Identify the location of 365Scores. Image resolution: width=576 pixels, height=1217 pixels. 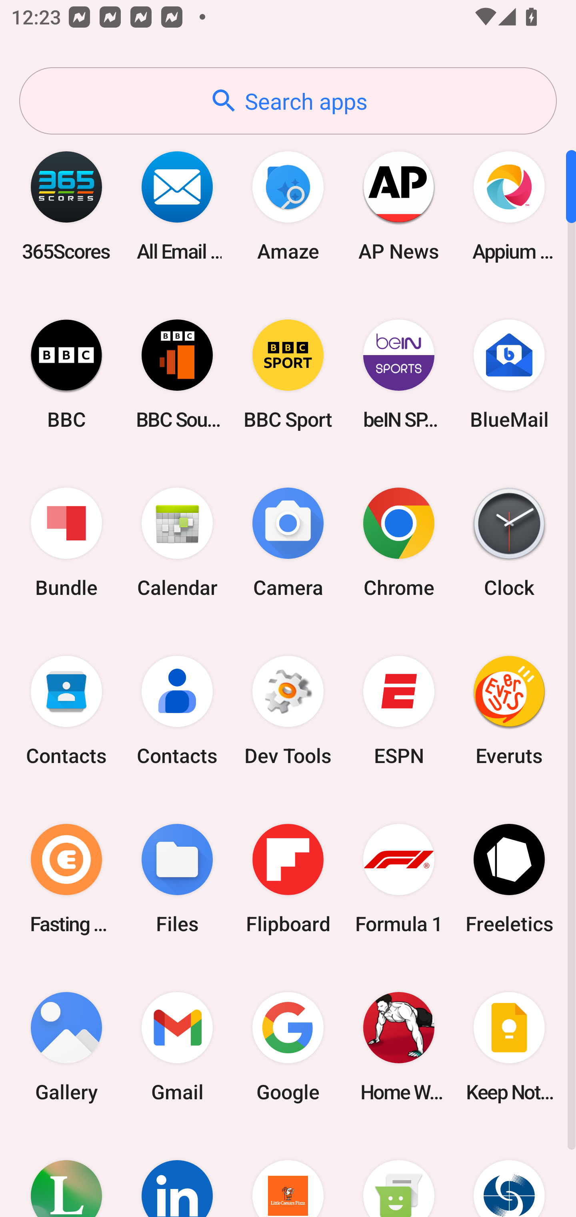
(66, 206).